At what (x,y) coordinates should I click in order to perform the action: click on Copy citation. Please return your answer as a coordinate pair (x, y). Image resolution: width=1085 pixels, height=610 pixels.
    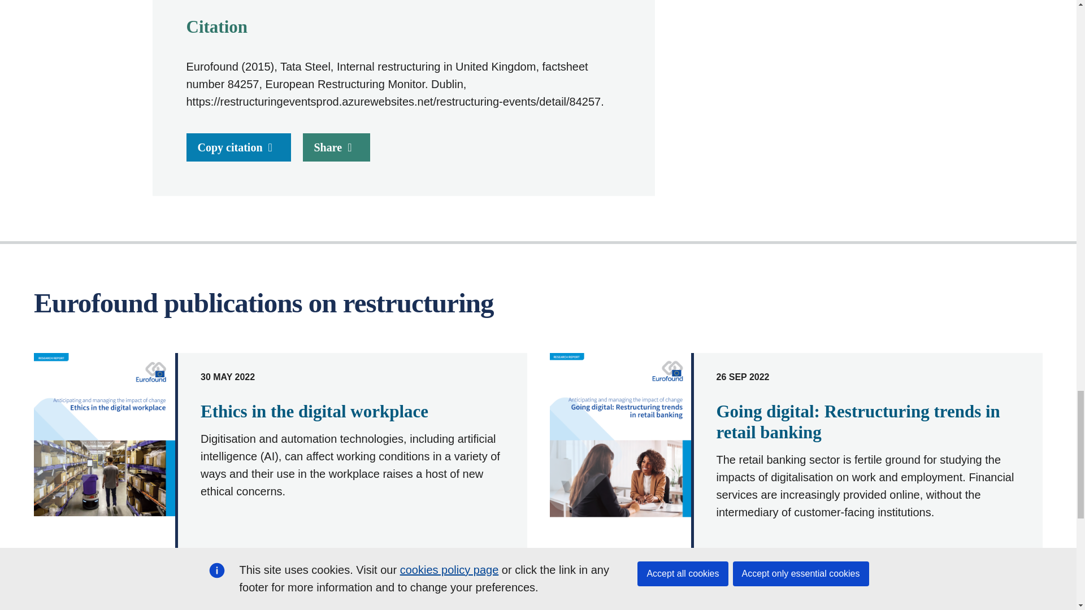
    Looking at the image, I should click on (238, 147).